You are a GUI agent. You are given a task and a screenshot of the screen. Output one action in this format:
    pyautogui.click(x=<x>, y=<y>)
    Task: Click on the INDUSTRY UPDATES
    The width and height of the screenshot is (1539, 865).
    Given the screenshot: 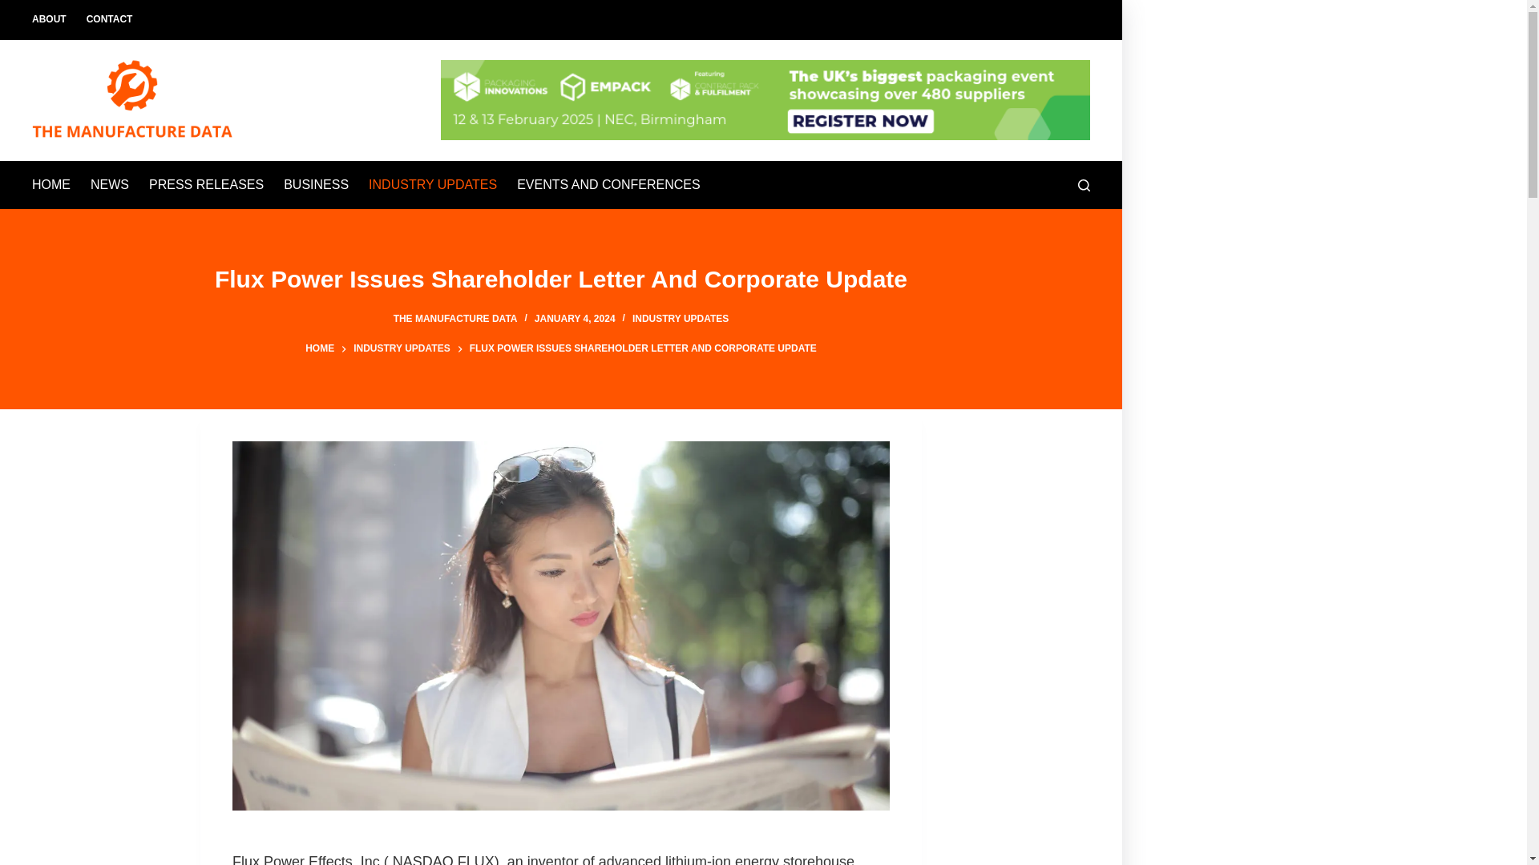 What is the action you would take?
    pyautogui.click(x=433, y=184)
    